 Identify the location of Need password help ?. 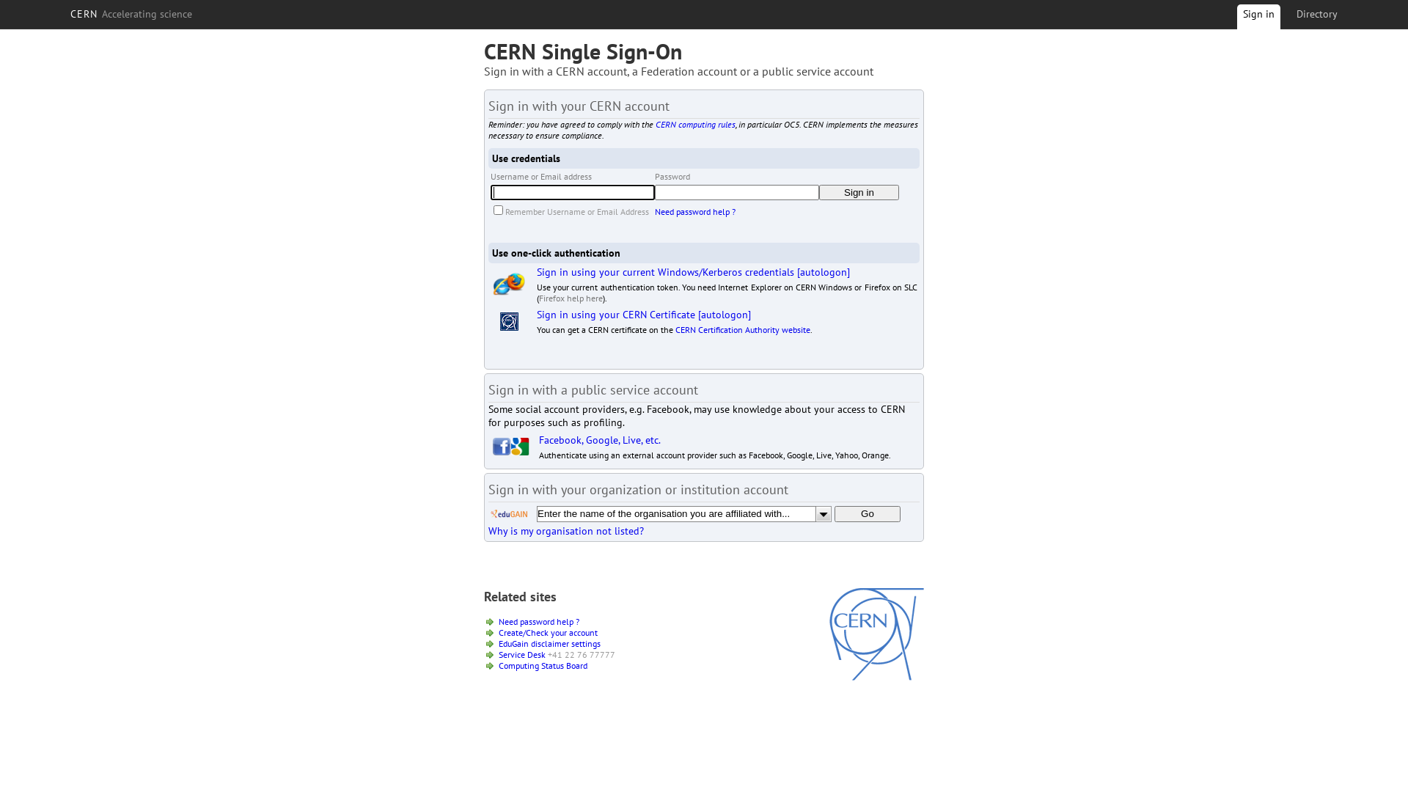
(695, 211).